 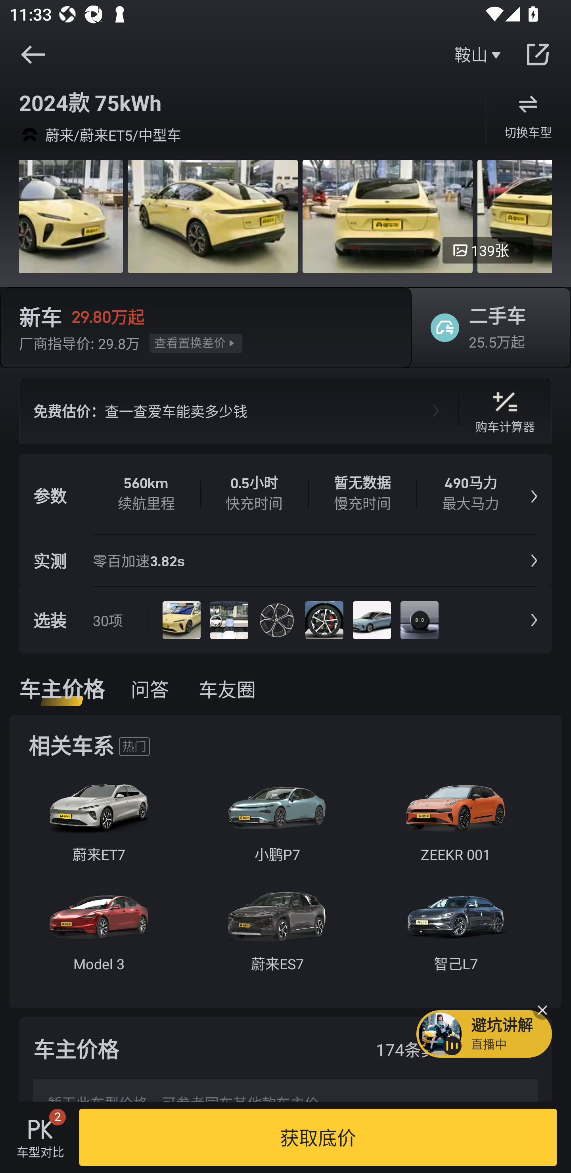 I want to click on 避坑讲解 直播中, so click(x=484, y=1034).